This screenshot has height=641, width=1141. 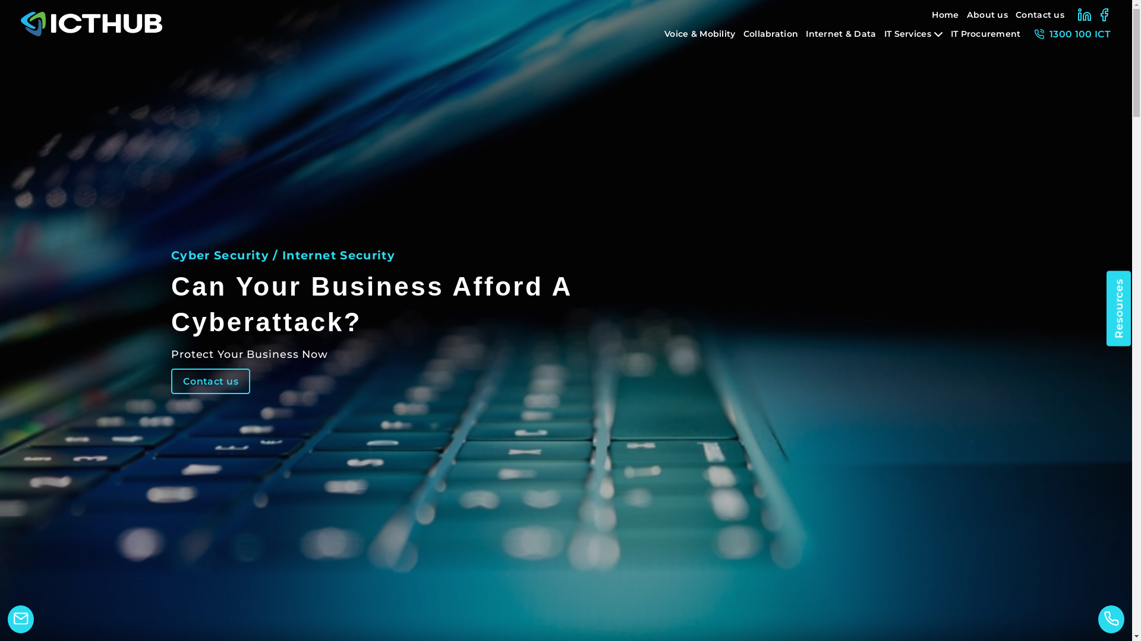 What do you see at coordinates (1070, 34) in the screenshot?
I see `1300 100 ICT` at bounding box center [1070, 34].